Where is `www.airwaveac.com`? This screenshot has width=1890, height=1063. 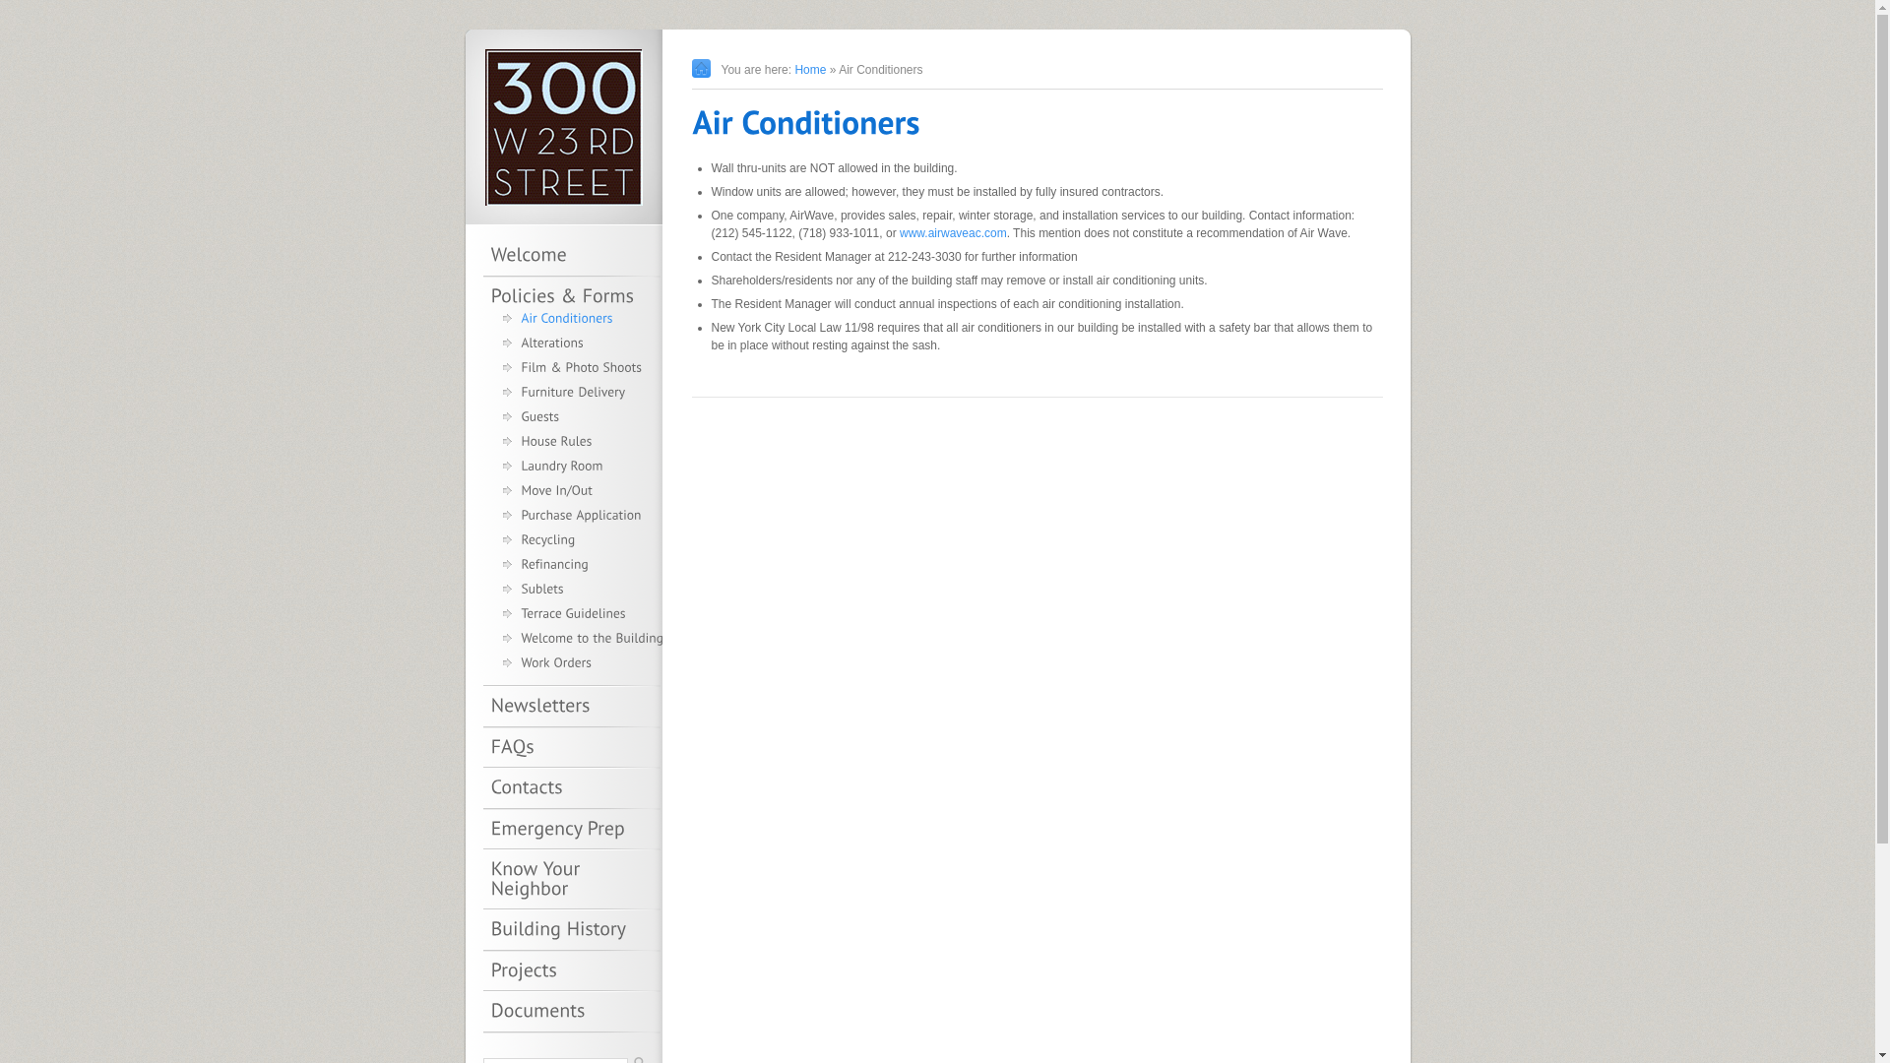 www.airwaveac.com is located at coordinates (953, 233).